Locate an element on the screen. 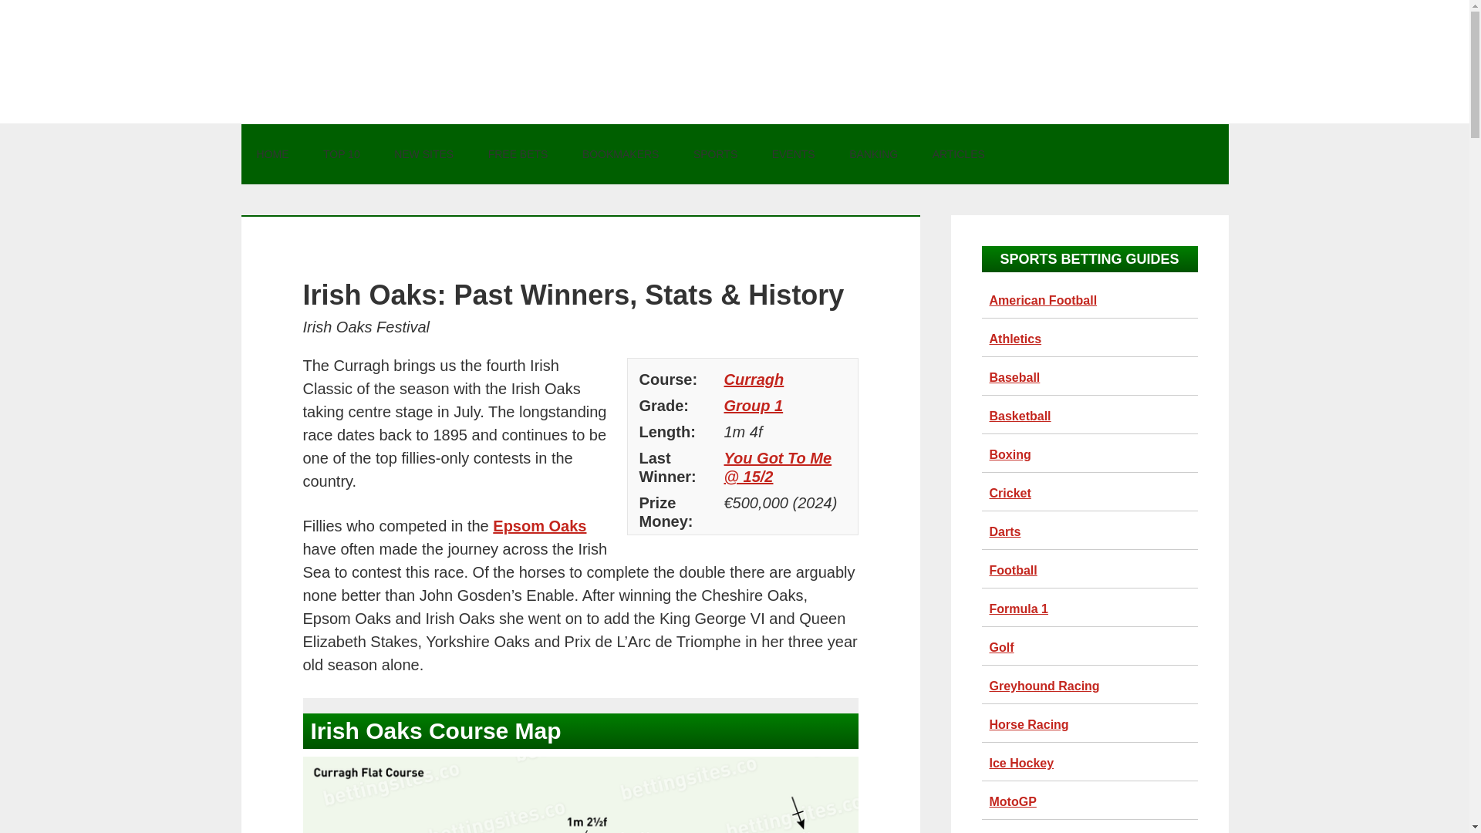 This screenshot has width=1481, height=833. BettingSites.co is located at coordinates (734, 62).